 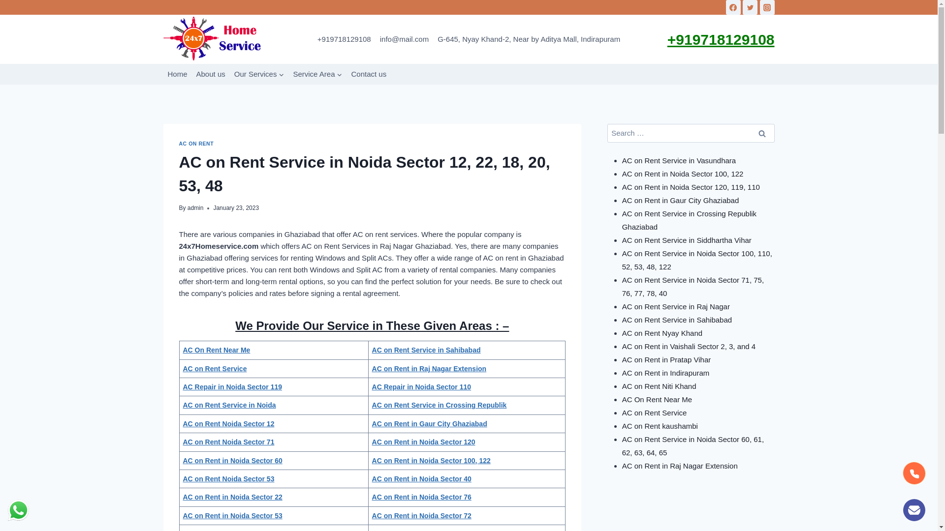 What do you see at coordinates (721, 39) in the screenshot?
I see `+919718129108` at bounding box center [721, 39].